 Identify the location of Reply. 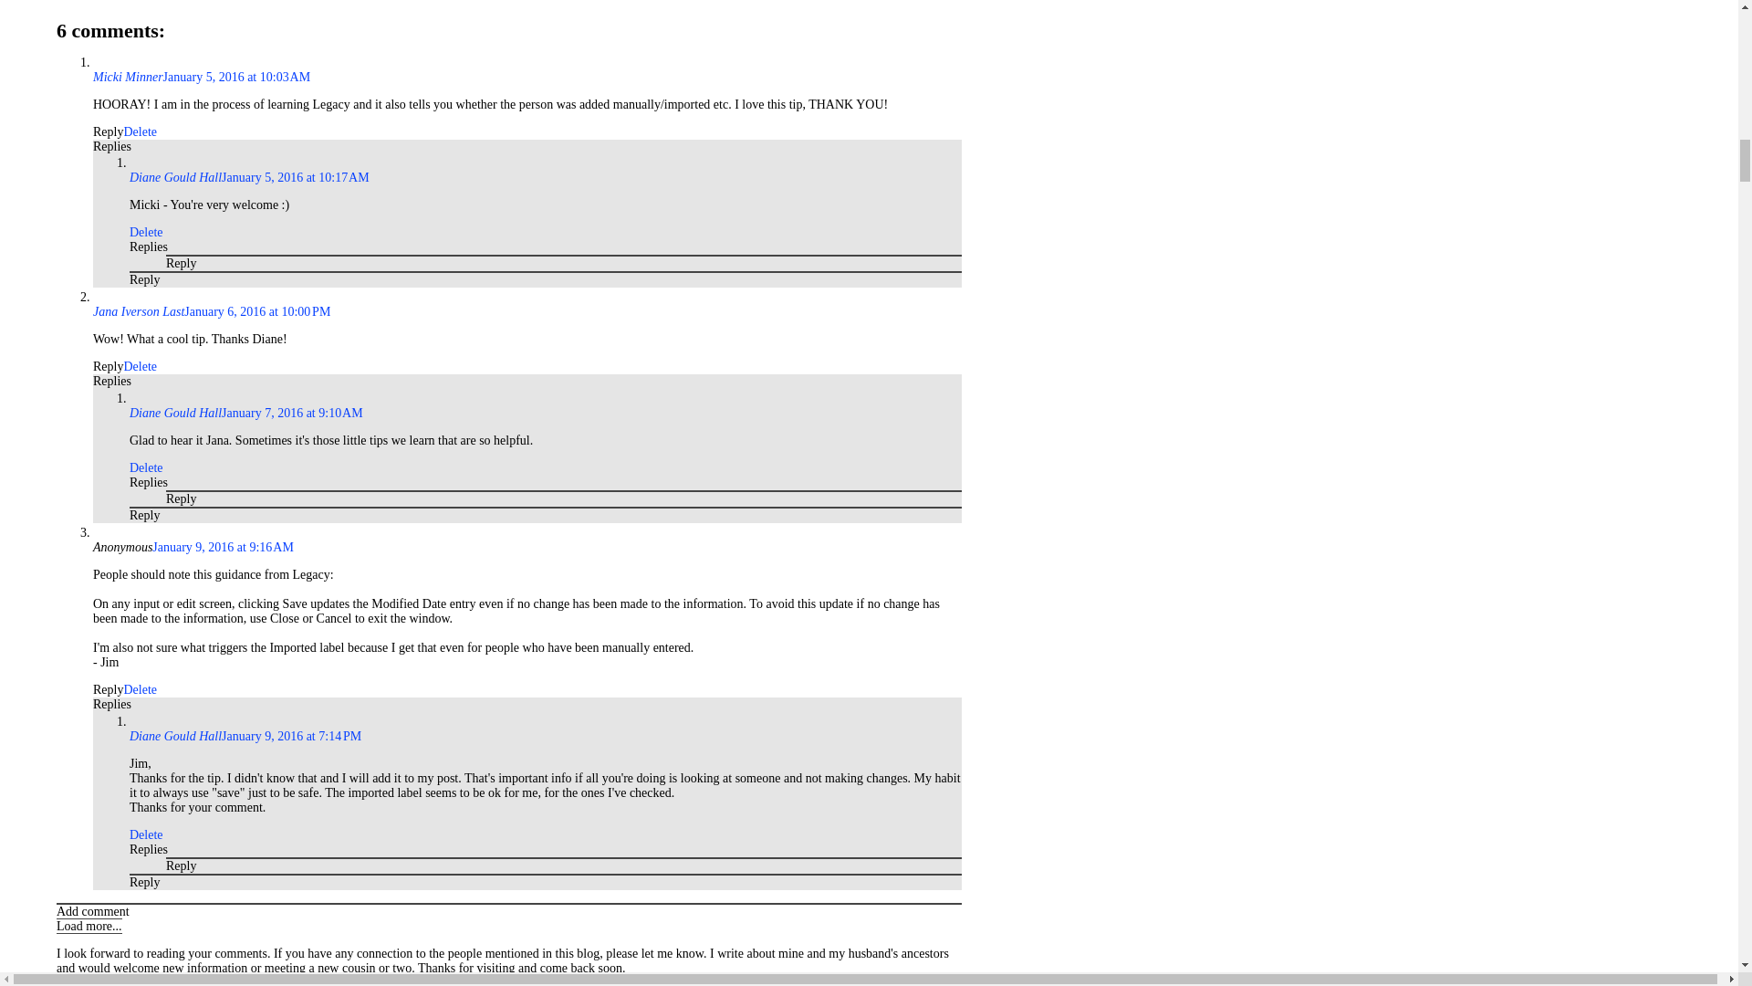
(108, 131).